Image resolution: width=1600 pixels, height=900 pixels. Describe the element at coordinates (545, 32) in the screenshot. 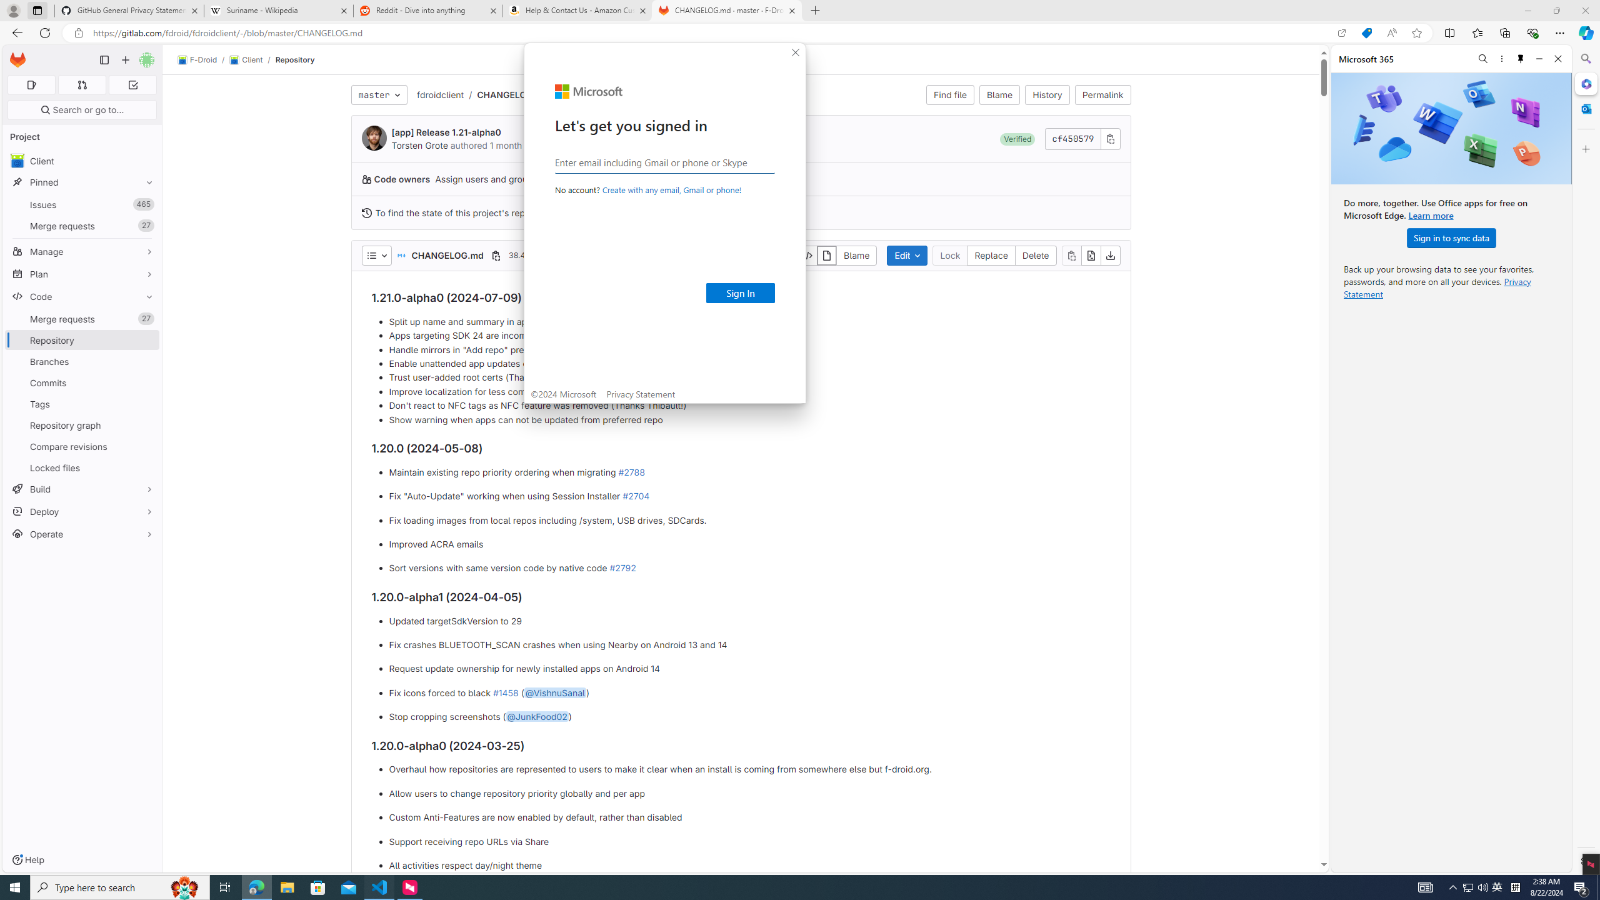

I see `Close (Ctrl+F4)` at that location.